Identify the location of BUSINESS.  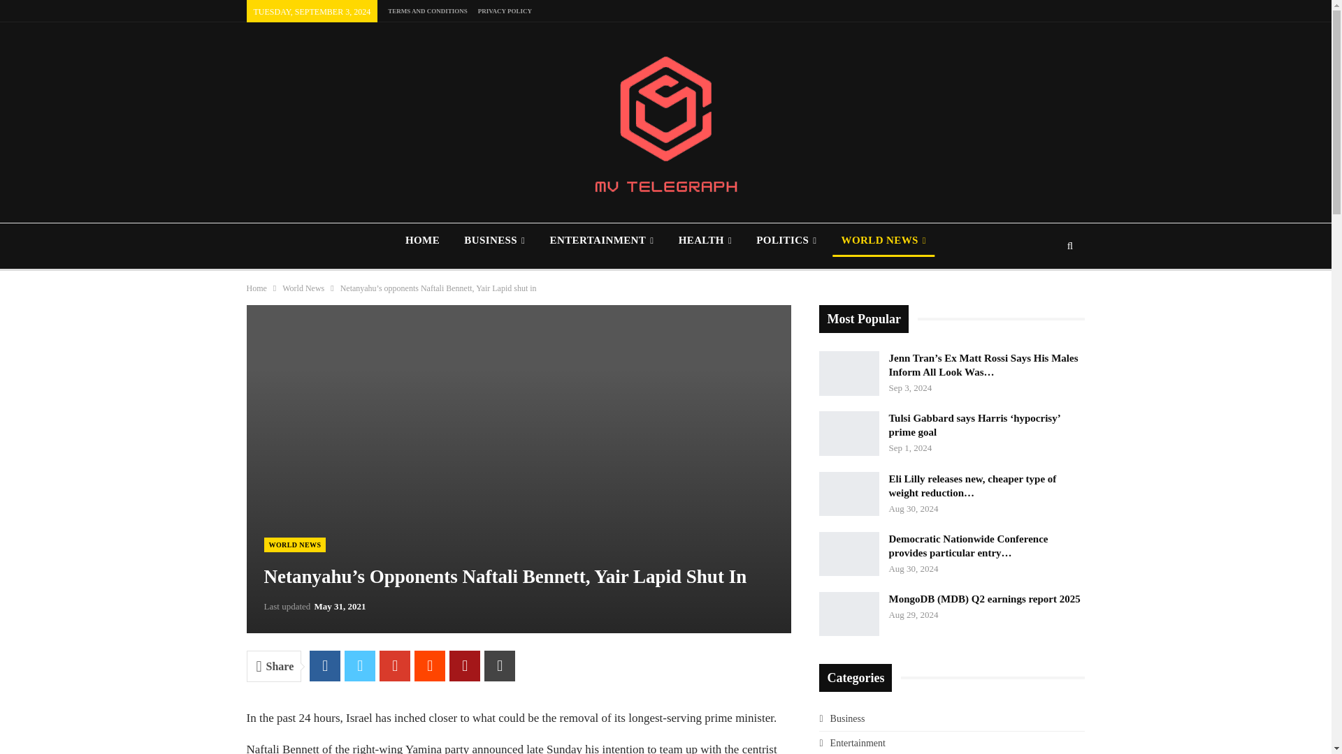
(494, 240).